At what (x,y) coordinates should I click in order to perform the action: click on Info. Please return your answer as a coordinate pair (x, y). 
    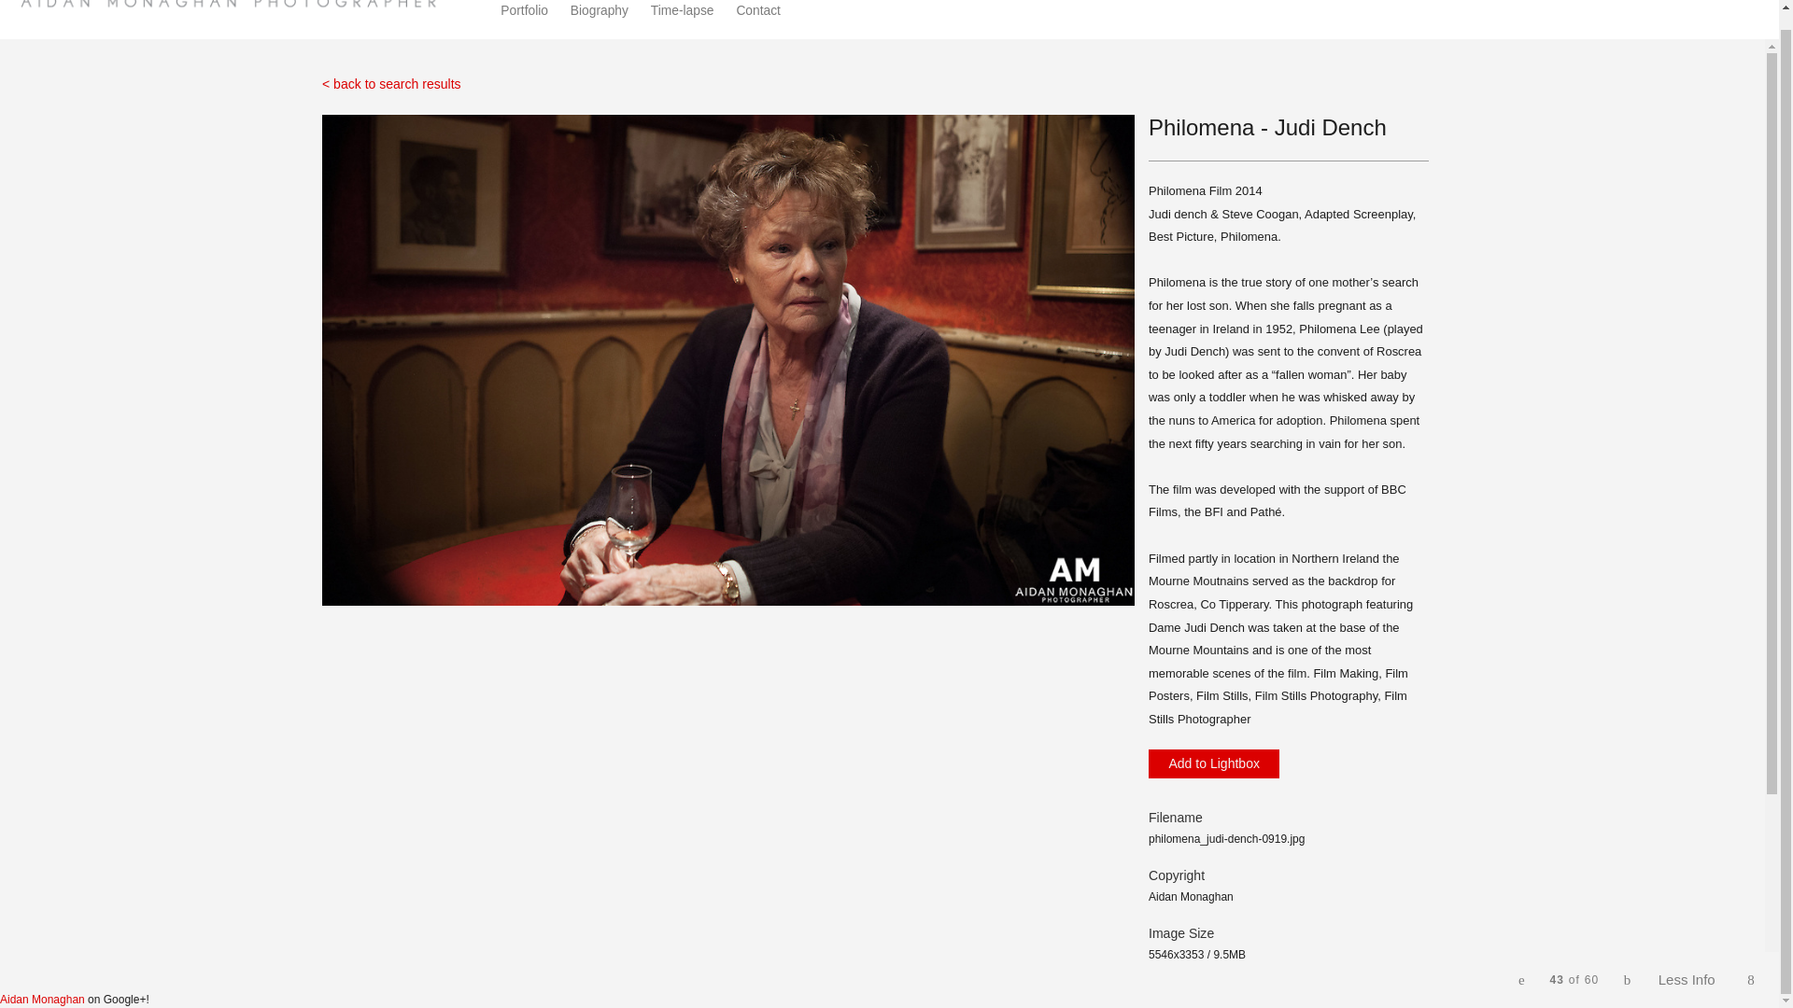
    Looking at the image, I should click on (1688, 963).